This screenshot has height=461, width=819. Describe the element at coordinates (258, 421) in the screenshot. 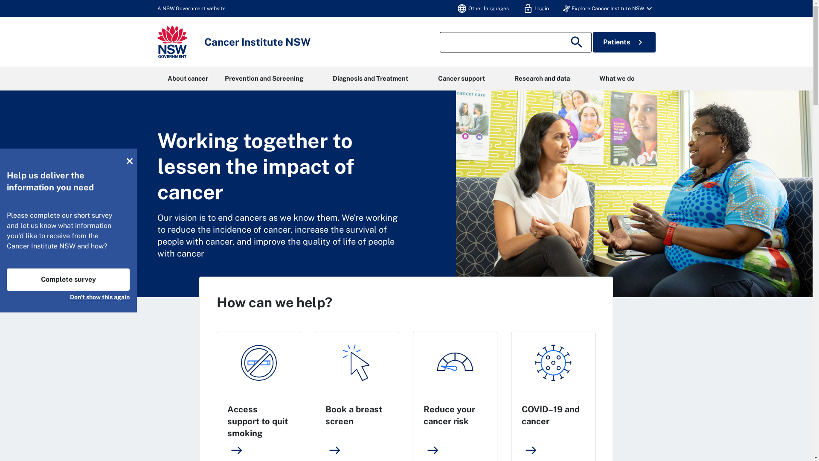

I see `Access support to quit smoking` at that location.